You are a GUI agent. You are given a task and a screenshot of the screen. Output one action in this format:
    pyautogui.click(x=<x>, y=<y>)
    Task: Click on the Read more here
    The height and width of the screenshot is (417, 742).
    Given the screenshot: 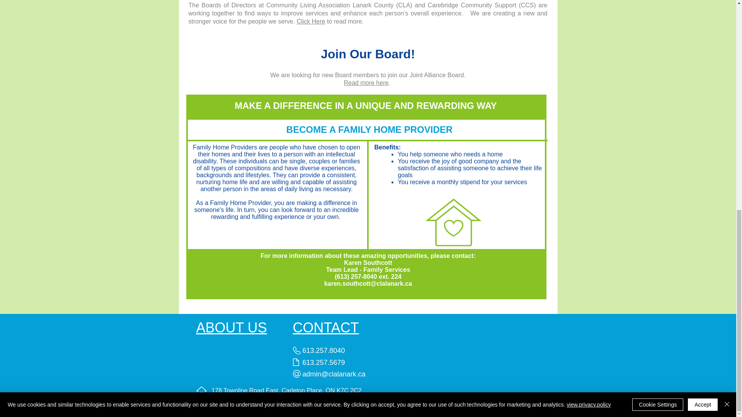 What is the action you would take?
    pyautogui.click(x=366, y=83)
    